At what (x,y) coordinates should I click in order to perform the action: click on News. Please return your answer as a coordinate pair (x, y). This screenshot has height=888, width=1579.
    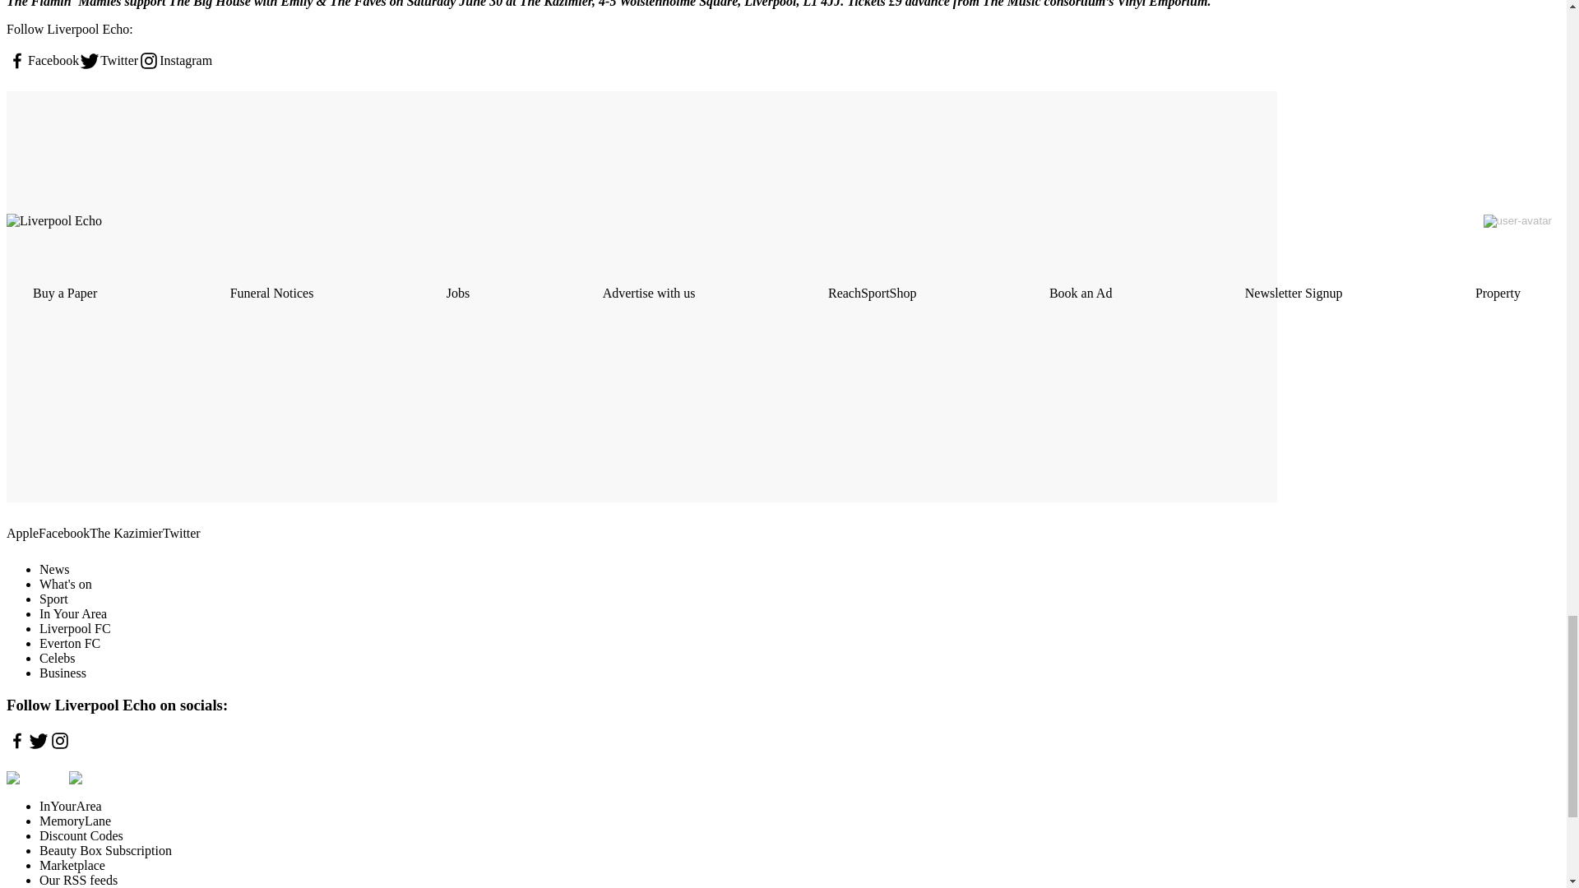
    Looking at the image, I should click on (54, 569).